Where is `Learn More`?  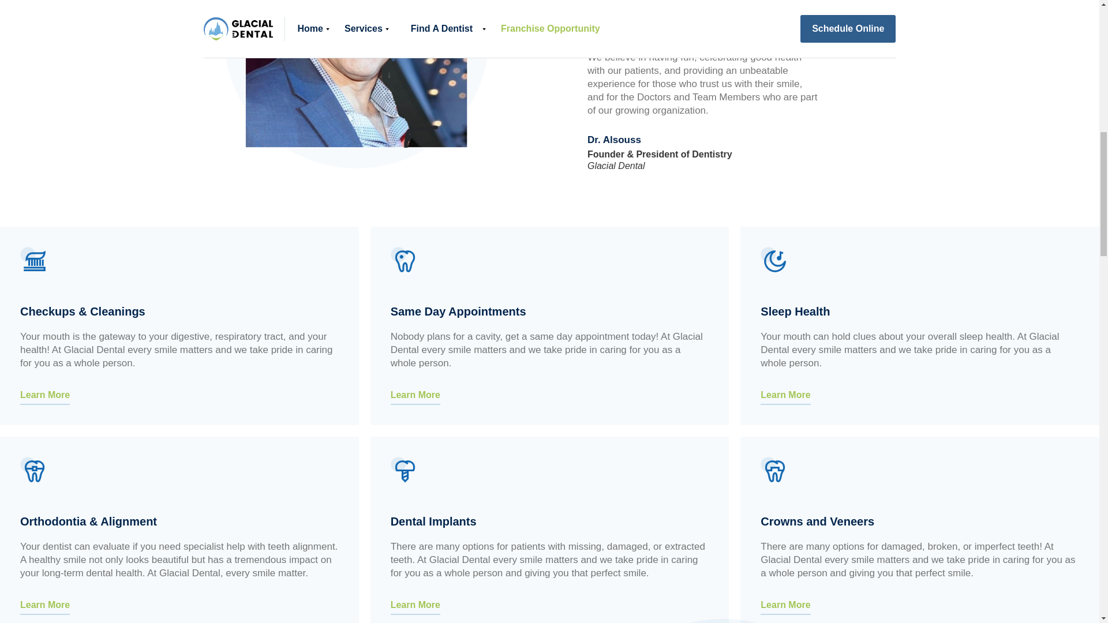 Learn More is located at coordinates (785, 393).